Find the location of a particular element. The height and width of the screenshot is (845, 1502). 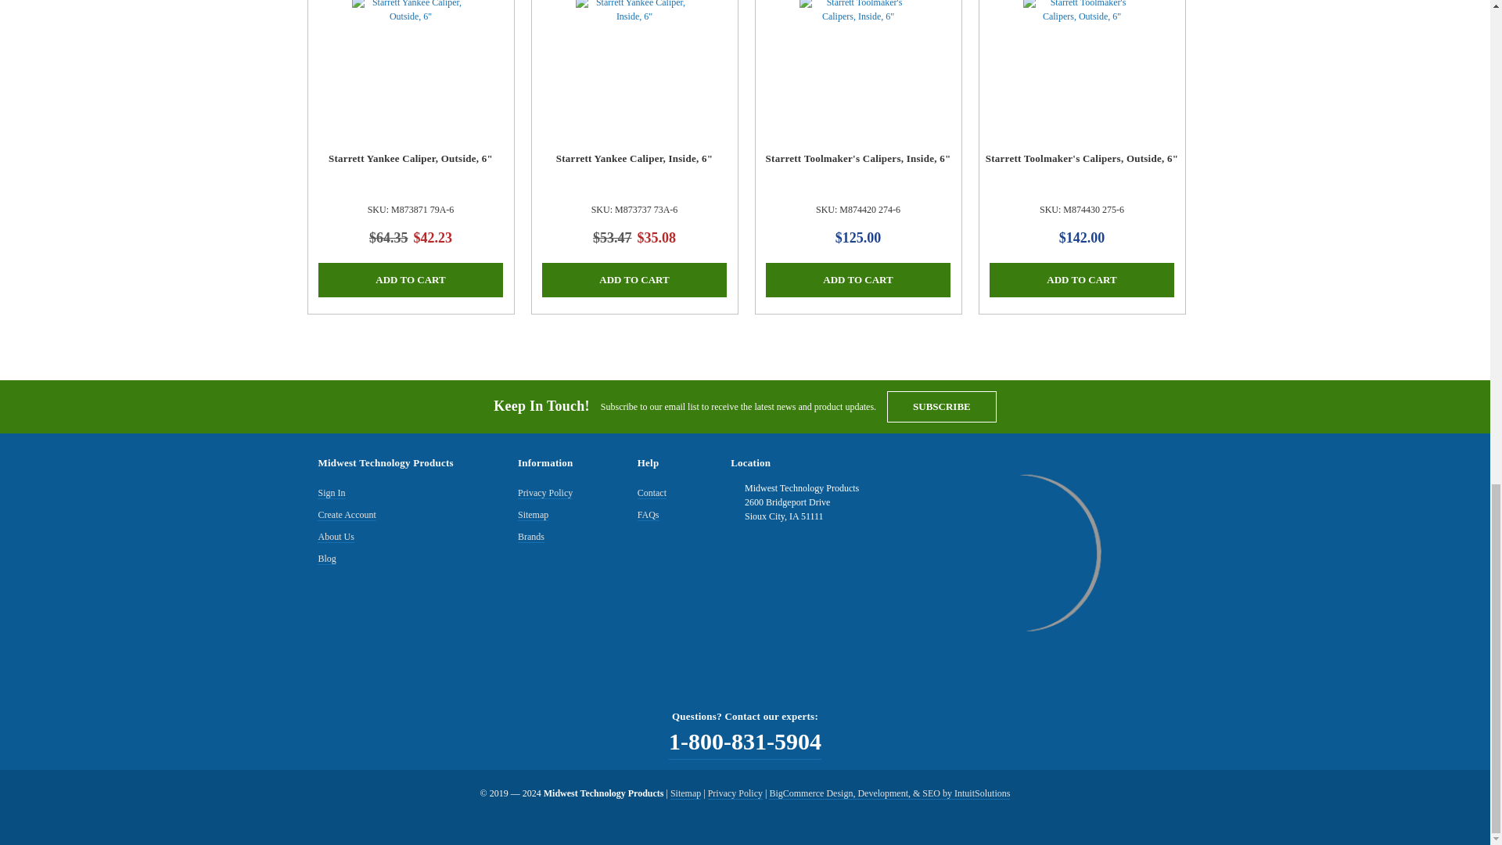

Add to Cart is located at coordinates (1082, 280).